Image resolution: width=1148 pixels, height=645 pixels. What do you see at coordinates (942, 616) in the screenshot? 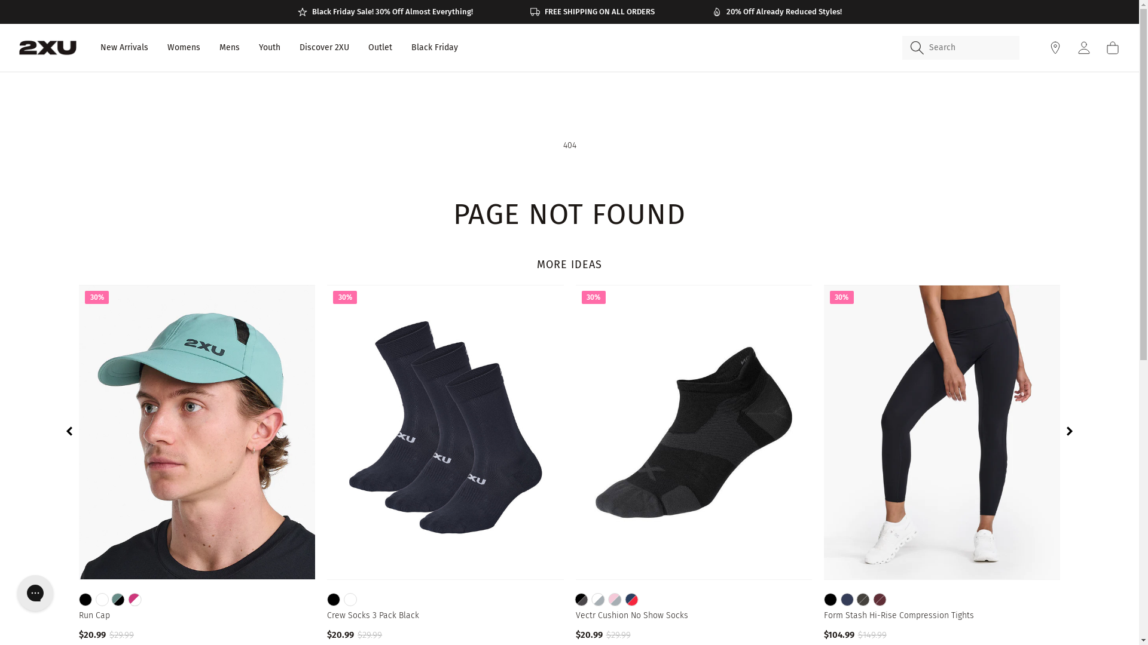
I see `Form Stash Hi-Rise Compression Tights` at bounding box center [942, 616].